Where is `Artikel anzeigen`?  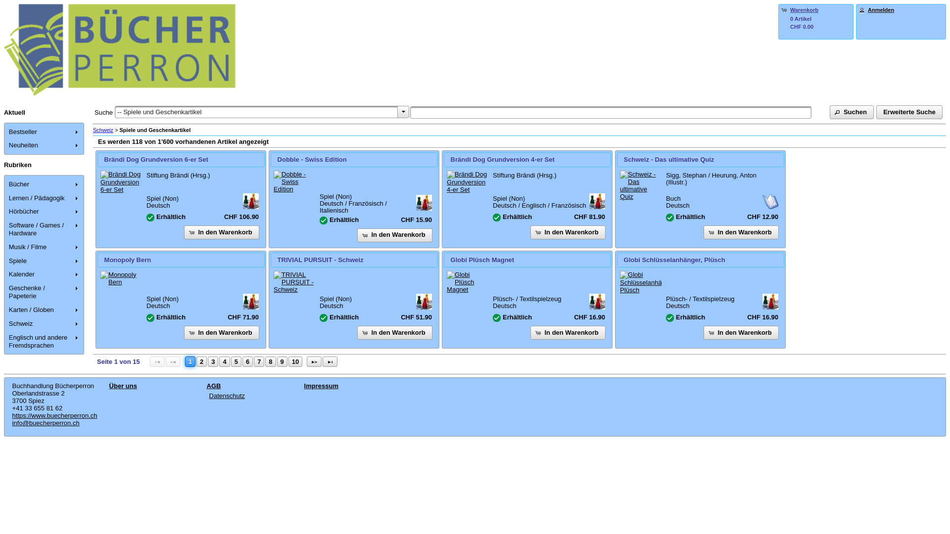 Artikel anzeigen is located at coordinates (641, 282).